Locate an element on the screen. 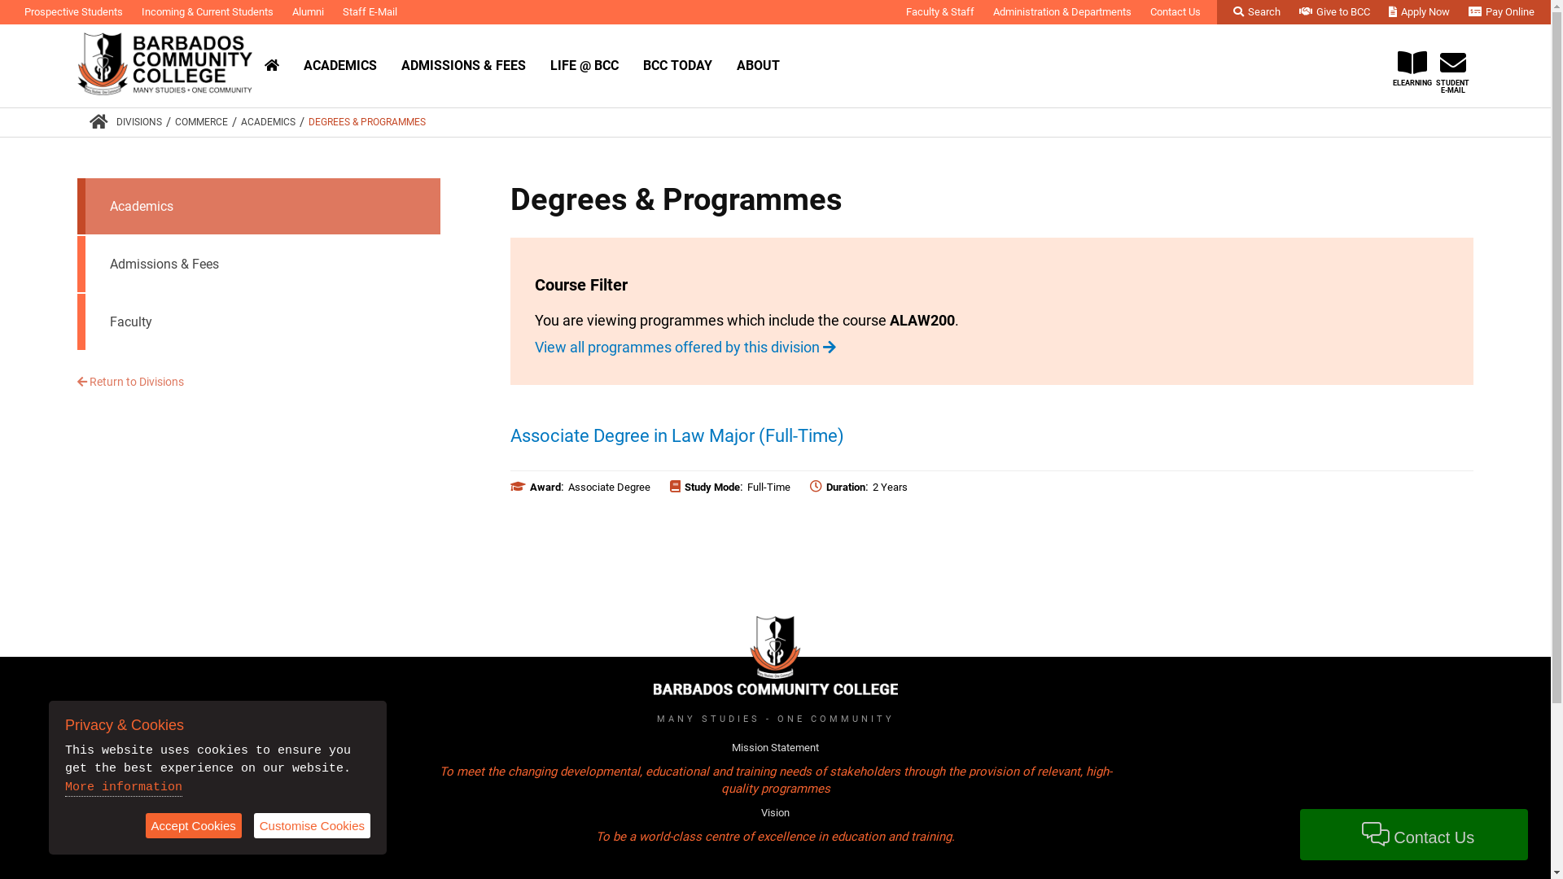  COMMERCE is located at coordinates (202, 122).